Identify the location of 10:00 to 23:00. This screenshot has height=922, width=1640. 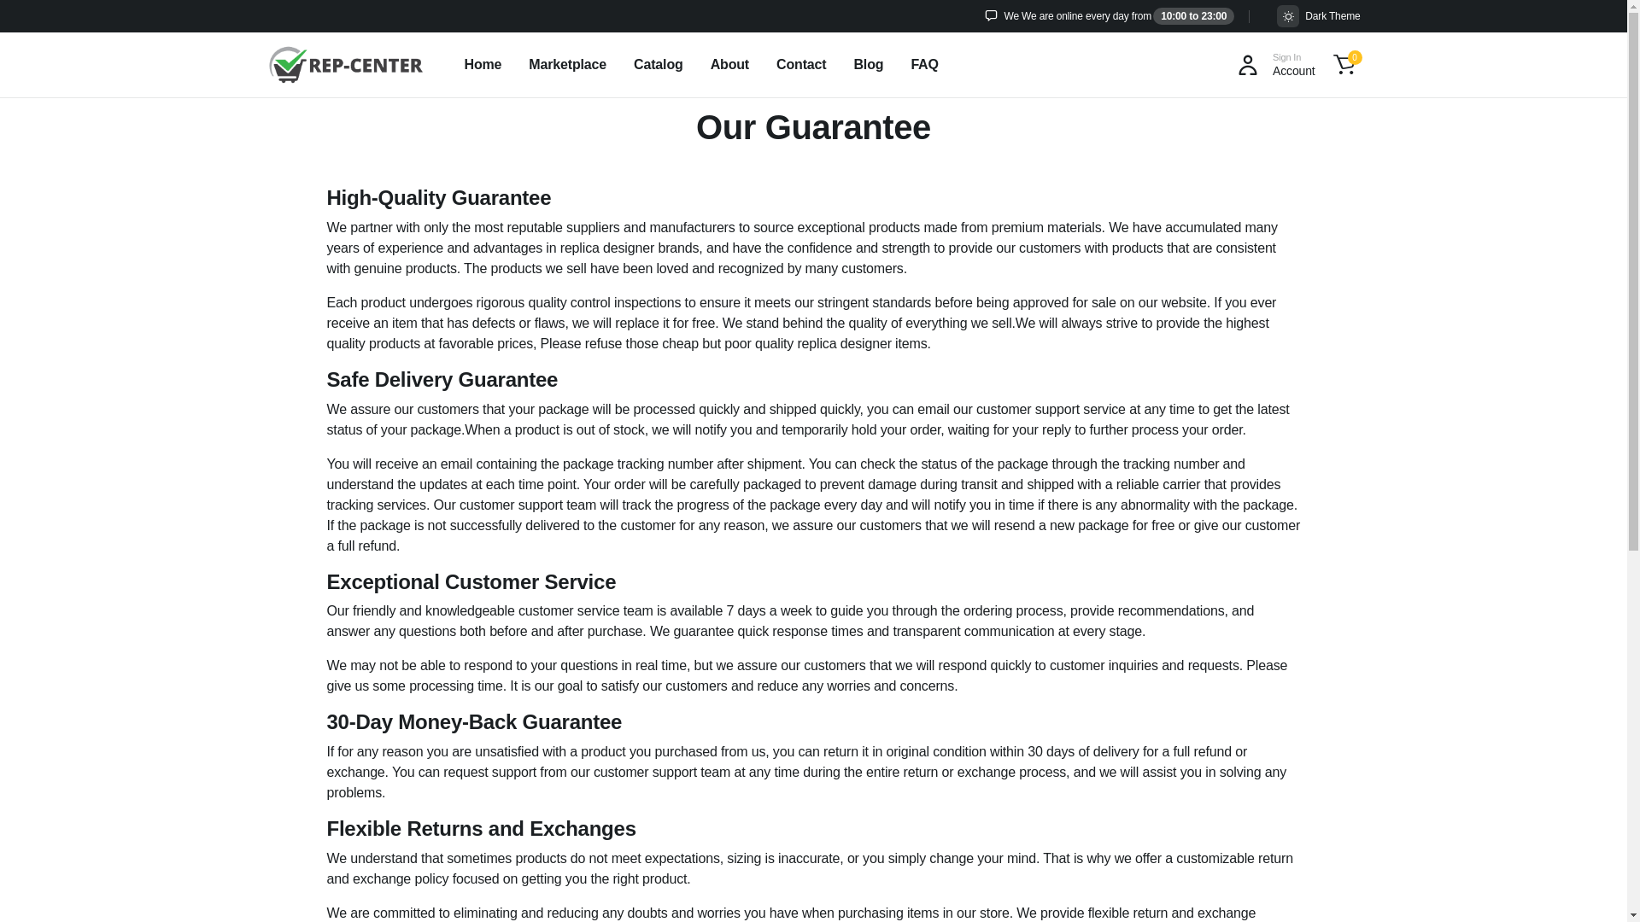
(567, 65).